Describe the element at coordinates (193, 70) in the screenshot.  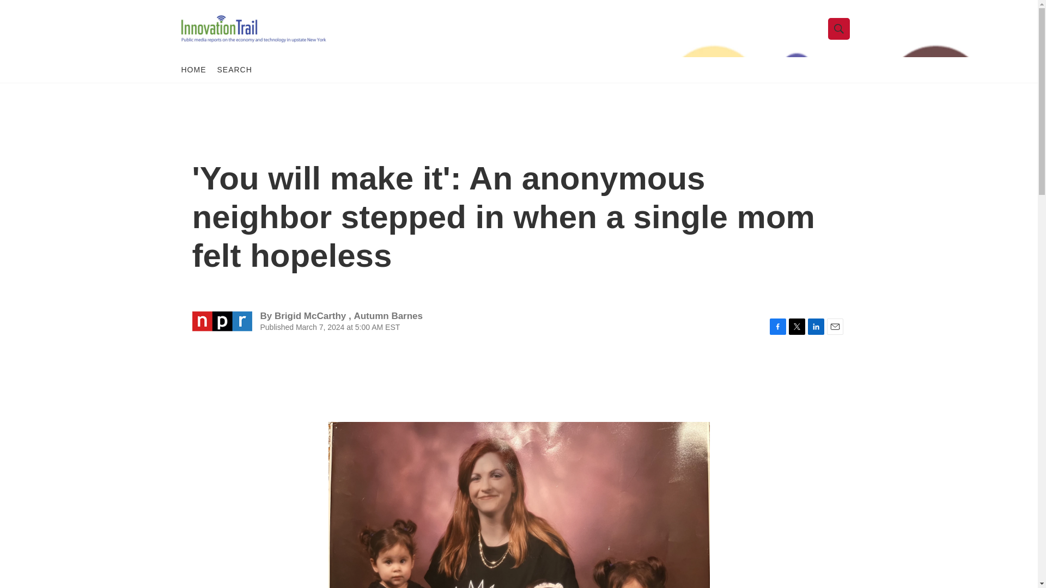
I see `HOME` at that location.